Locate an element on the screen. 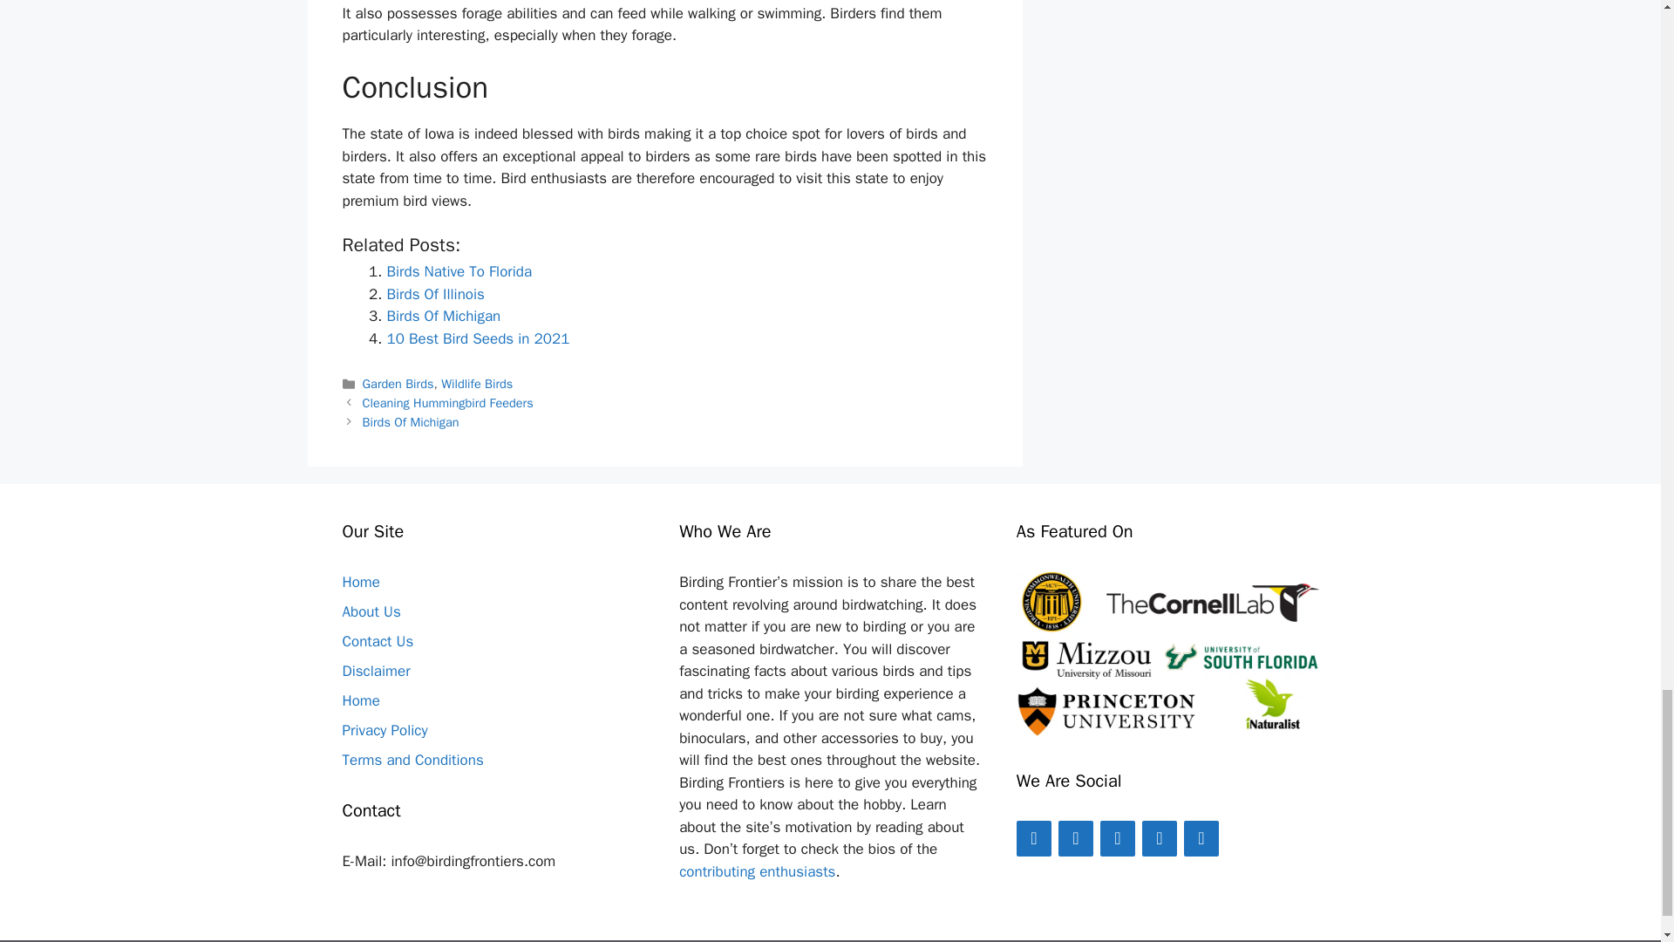 The height and width of the screenshot is (942, 1674). Cleaning Hummingbird Feeders is located at coordinates (448, 402).